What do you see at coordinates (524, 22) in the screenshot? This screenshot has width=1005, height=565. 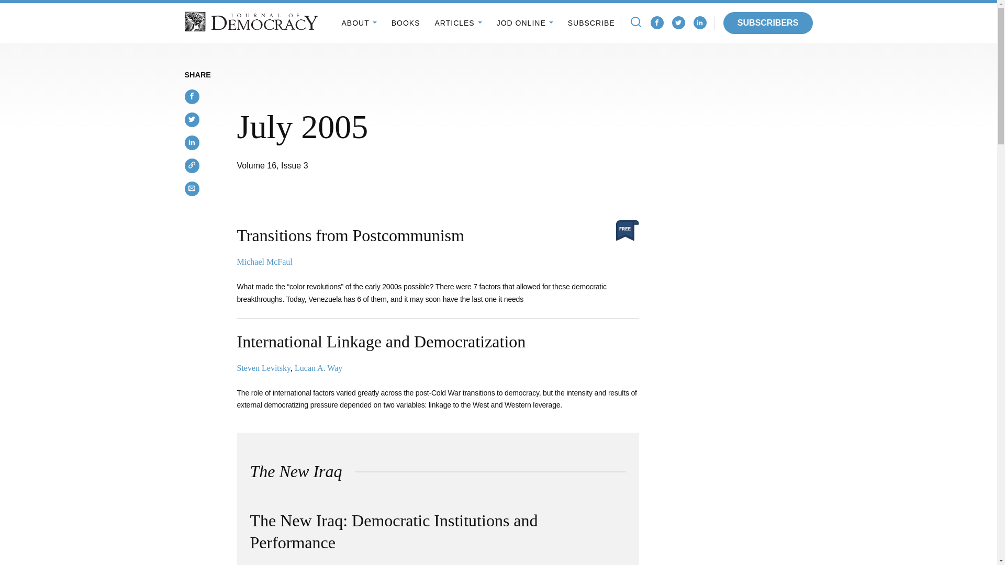 I see `JOD ONLINE` at bounding box center [524, 22].